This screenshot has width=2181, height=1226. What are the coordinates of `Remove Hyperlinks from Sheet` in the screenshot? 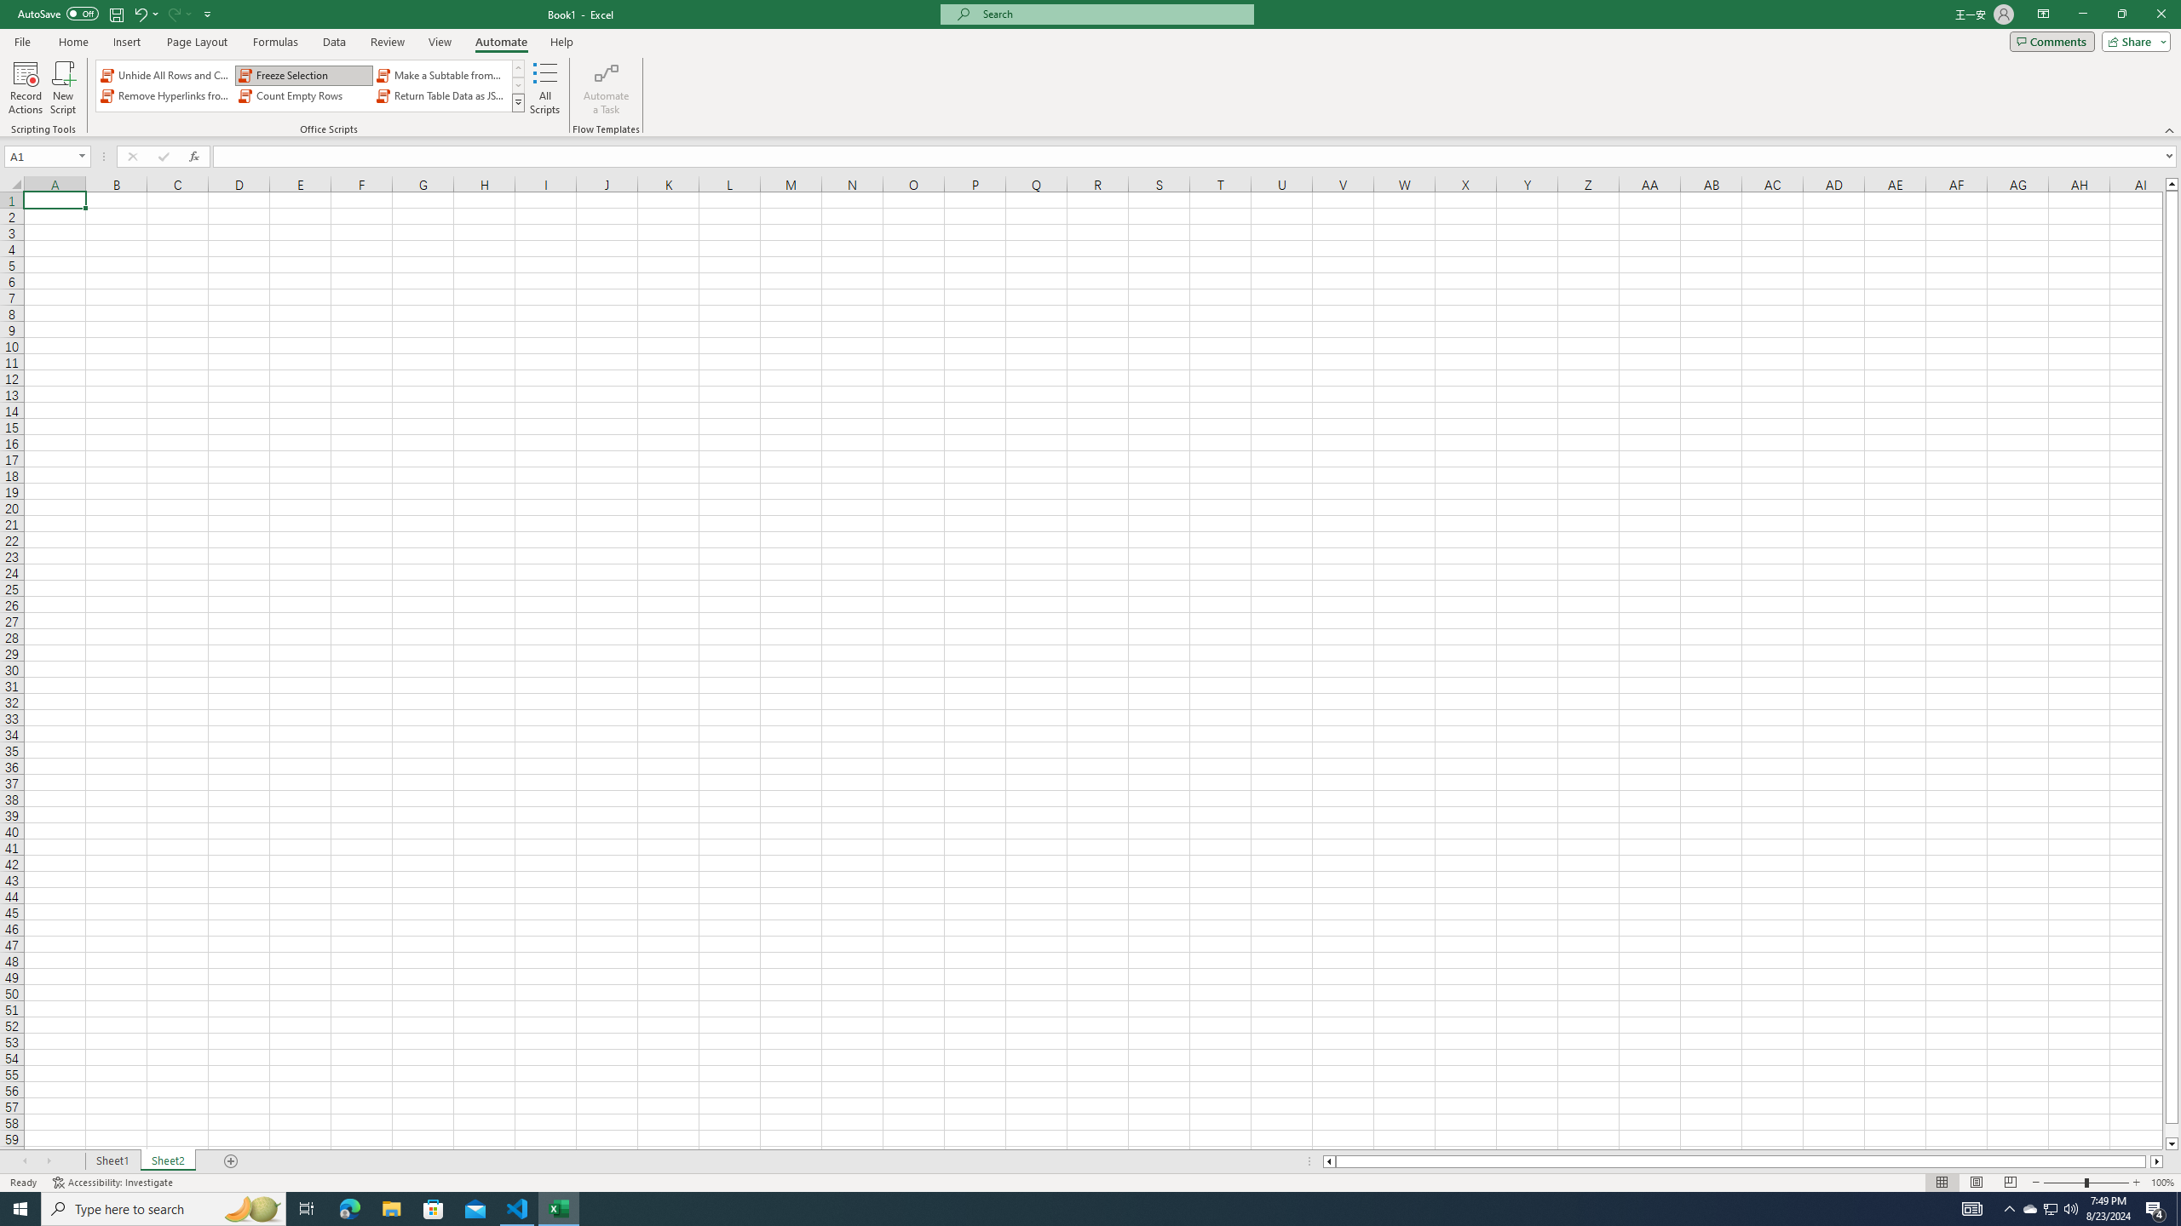 It's located at (167, 95).